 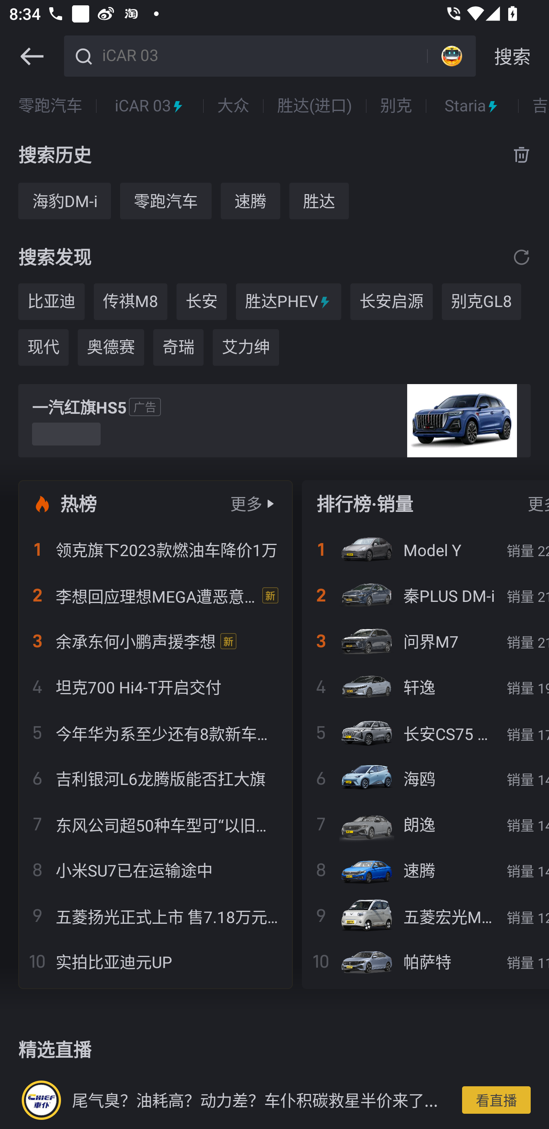 I want to click on , so click(x=522, y=257).